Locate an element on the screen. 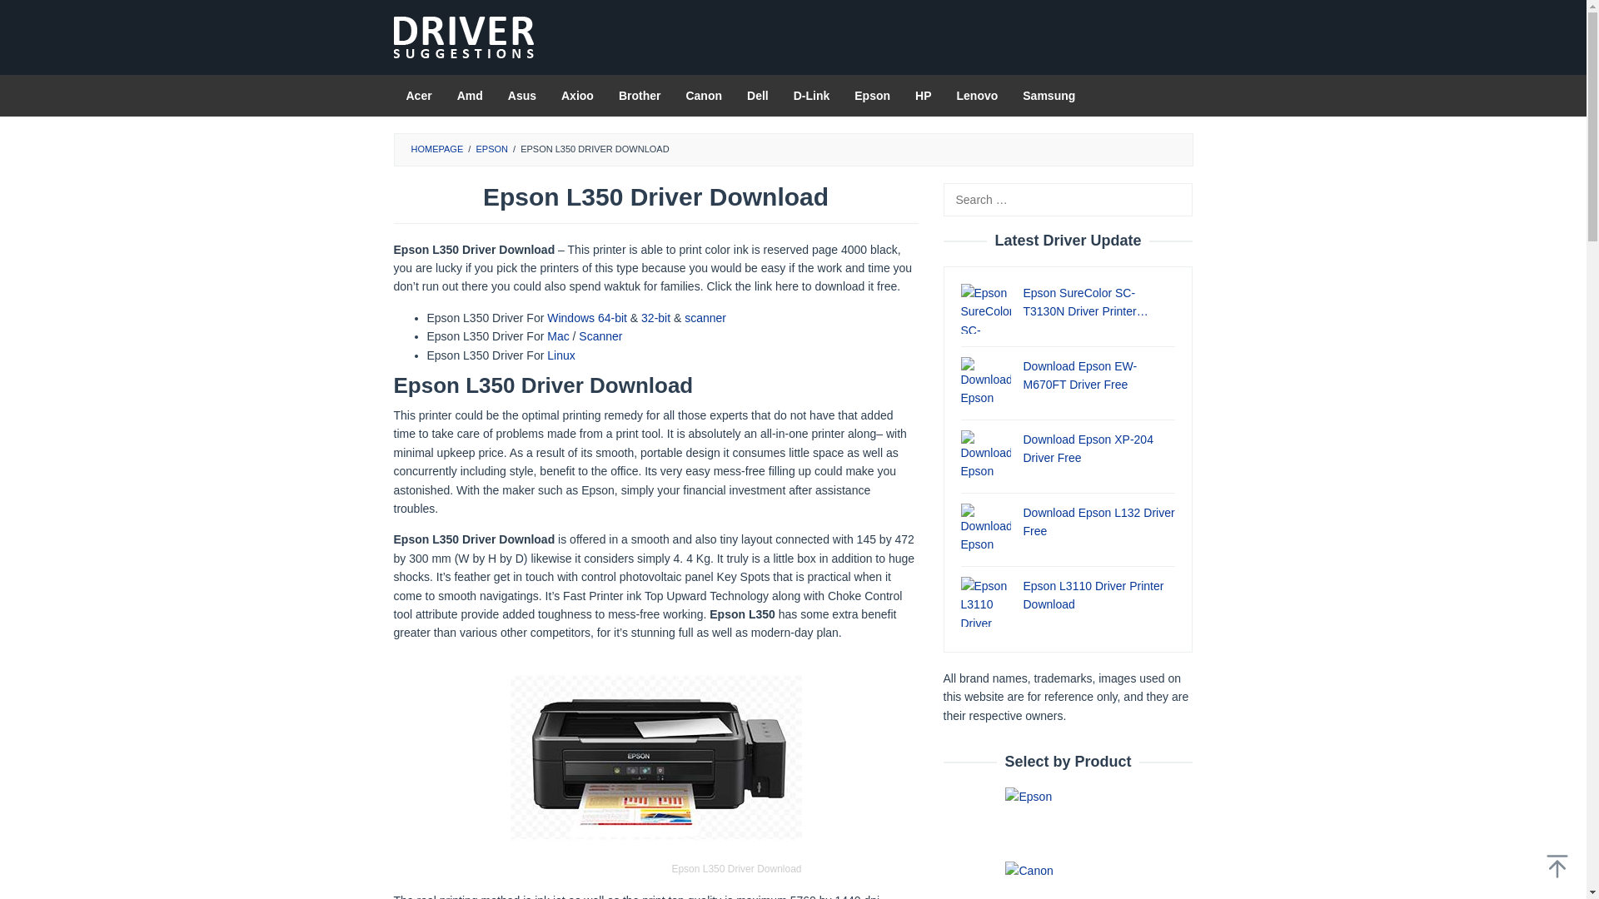  Axioo is located at coordinates (576, 95).